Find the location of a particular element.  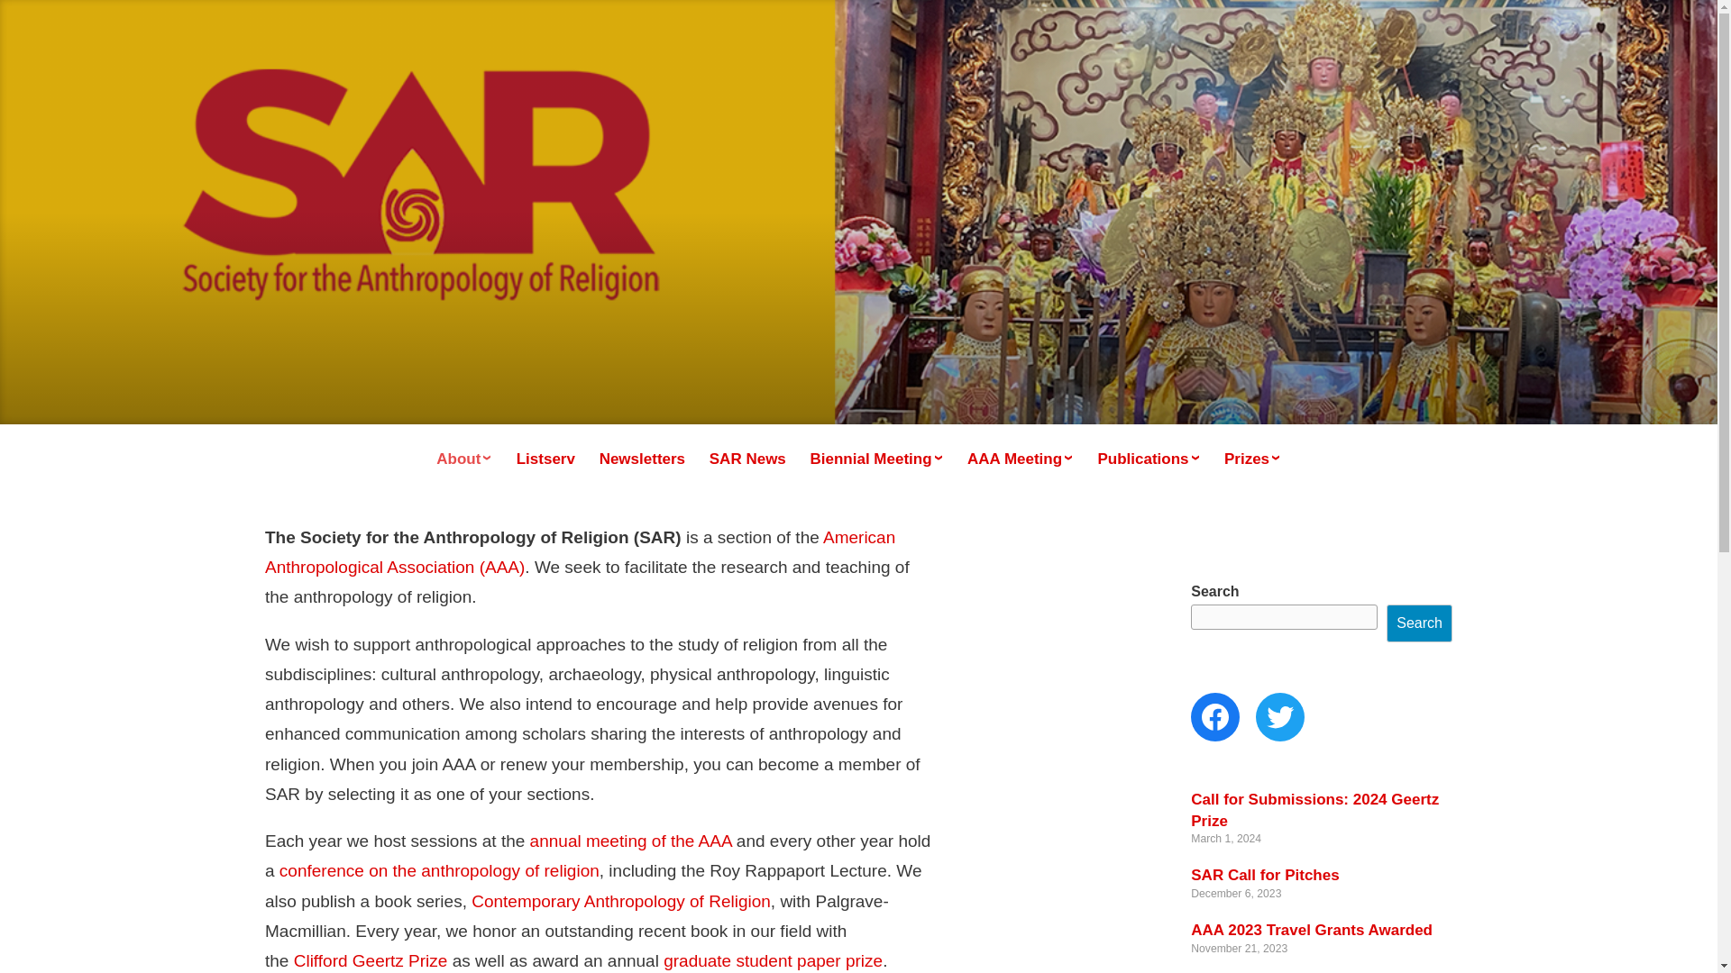

Listserv is located at coordinates (545, 459).